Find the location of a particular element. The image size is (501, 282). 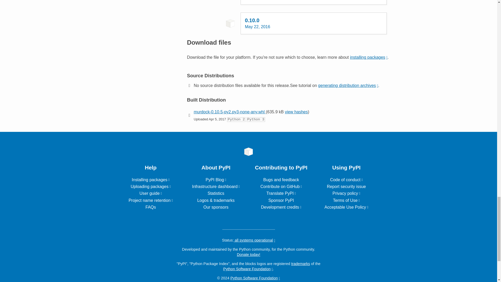

External link is located at coordinates (150, 193).